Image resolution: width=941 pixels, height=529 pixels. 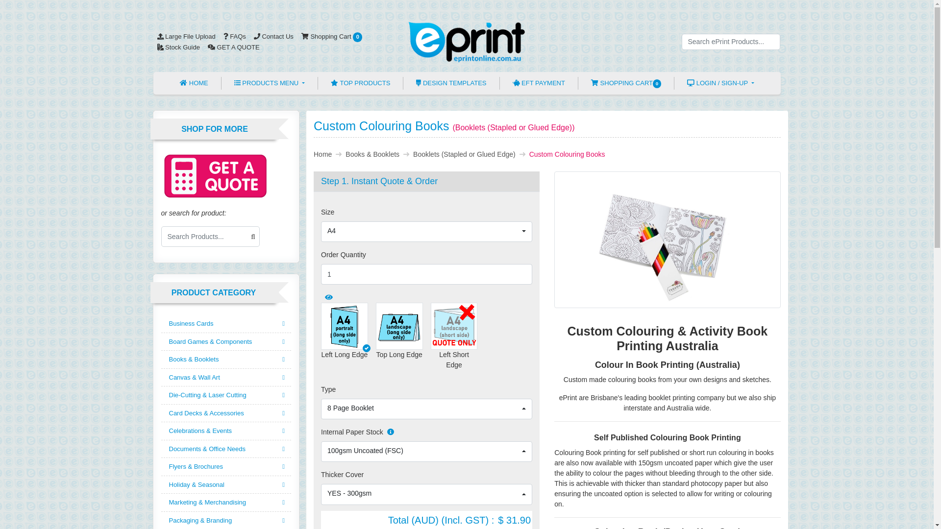 What do you see at coordinates (226, 450) in the screenshot?
I see `Documents & Office Needs` at bounding box center [226, 450].